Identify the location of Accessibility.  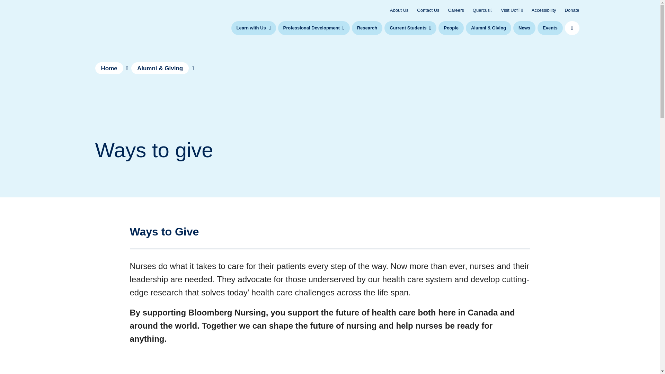
(544, 10).